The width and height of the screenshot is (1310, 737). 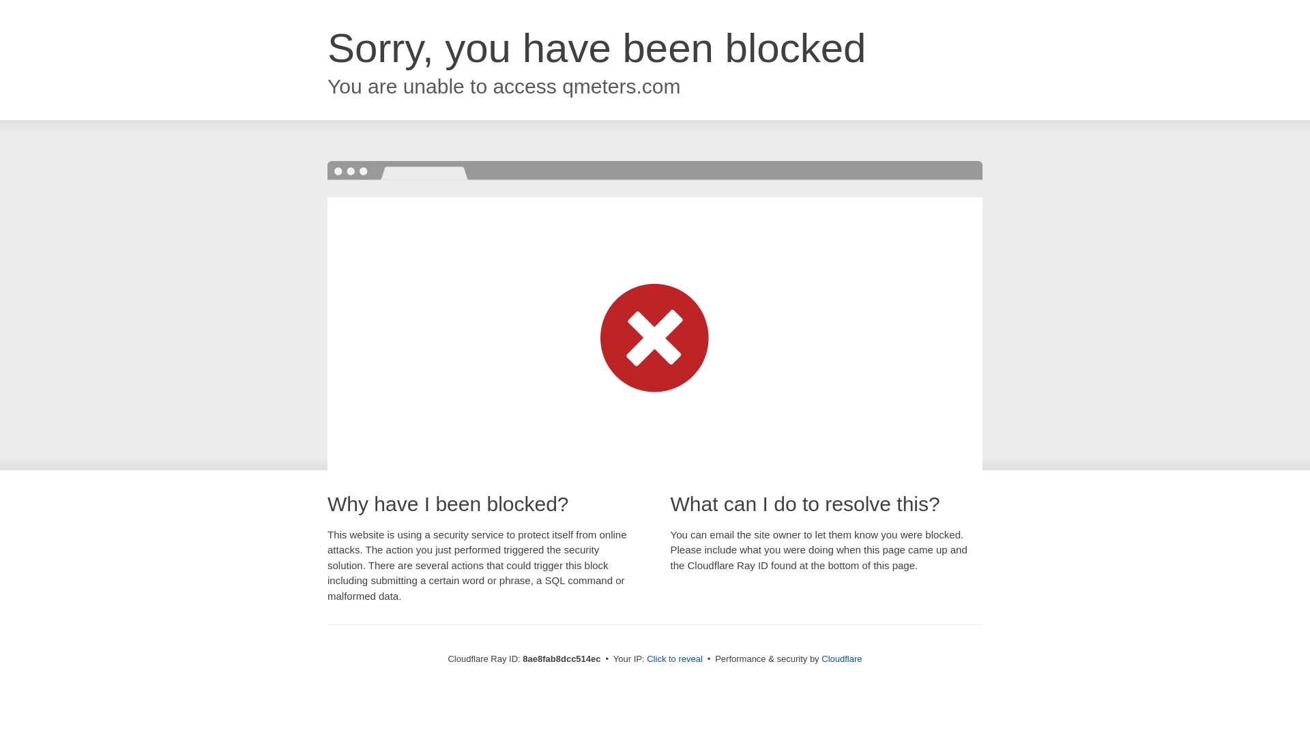 I want to click on Click to reveal, so click(x=674, y=659).